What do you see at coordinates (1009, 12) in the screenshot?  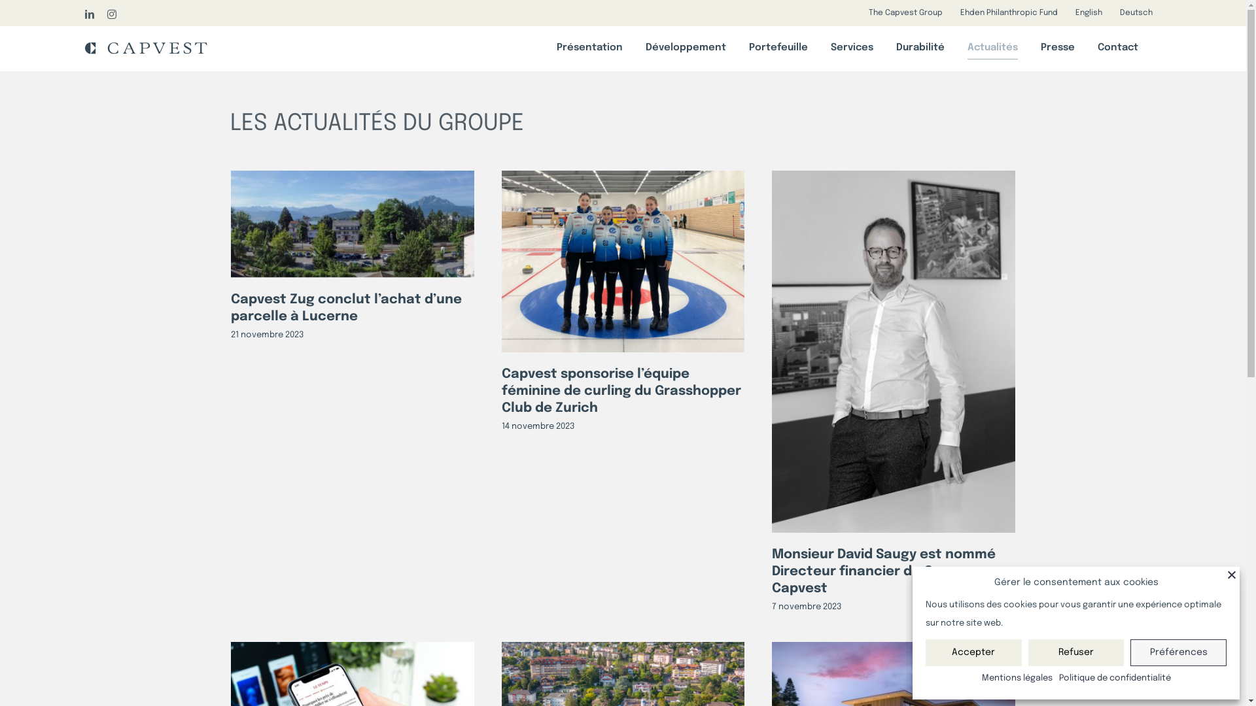 I see `Ehden Philanthropic Fund` at bounding box center [1009, 12].